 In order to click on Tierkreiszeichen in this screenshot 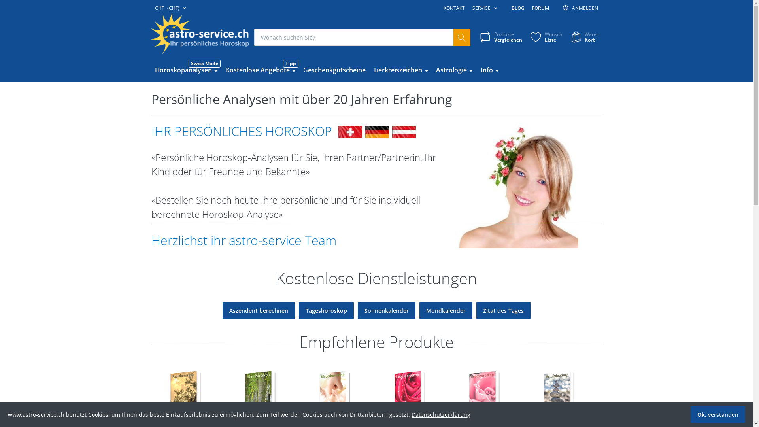, I will do `click(401, 70)`.